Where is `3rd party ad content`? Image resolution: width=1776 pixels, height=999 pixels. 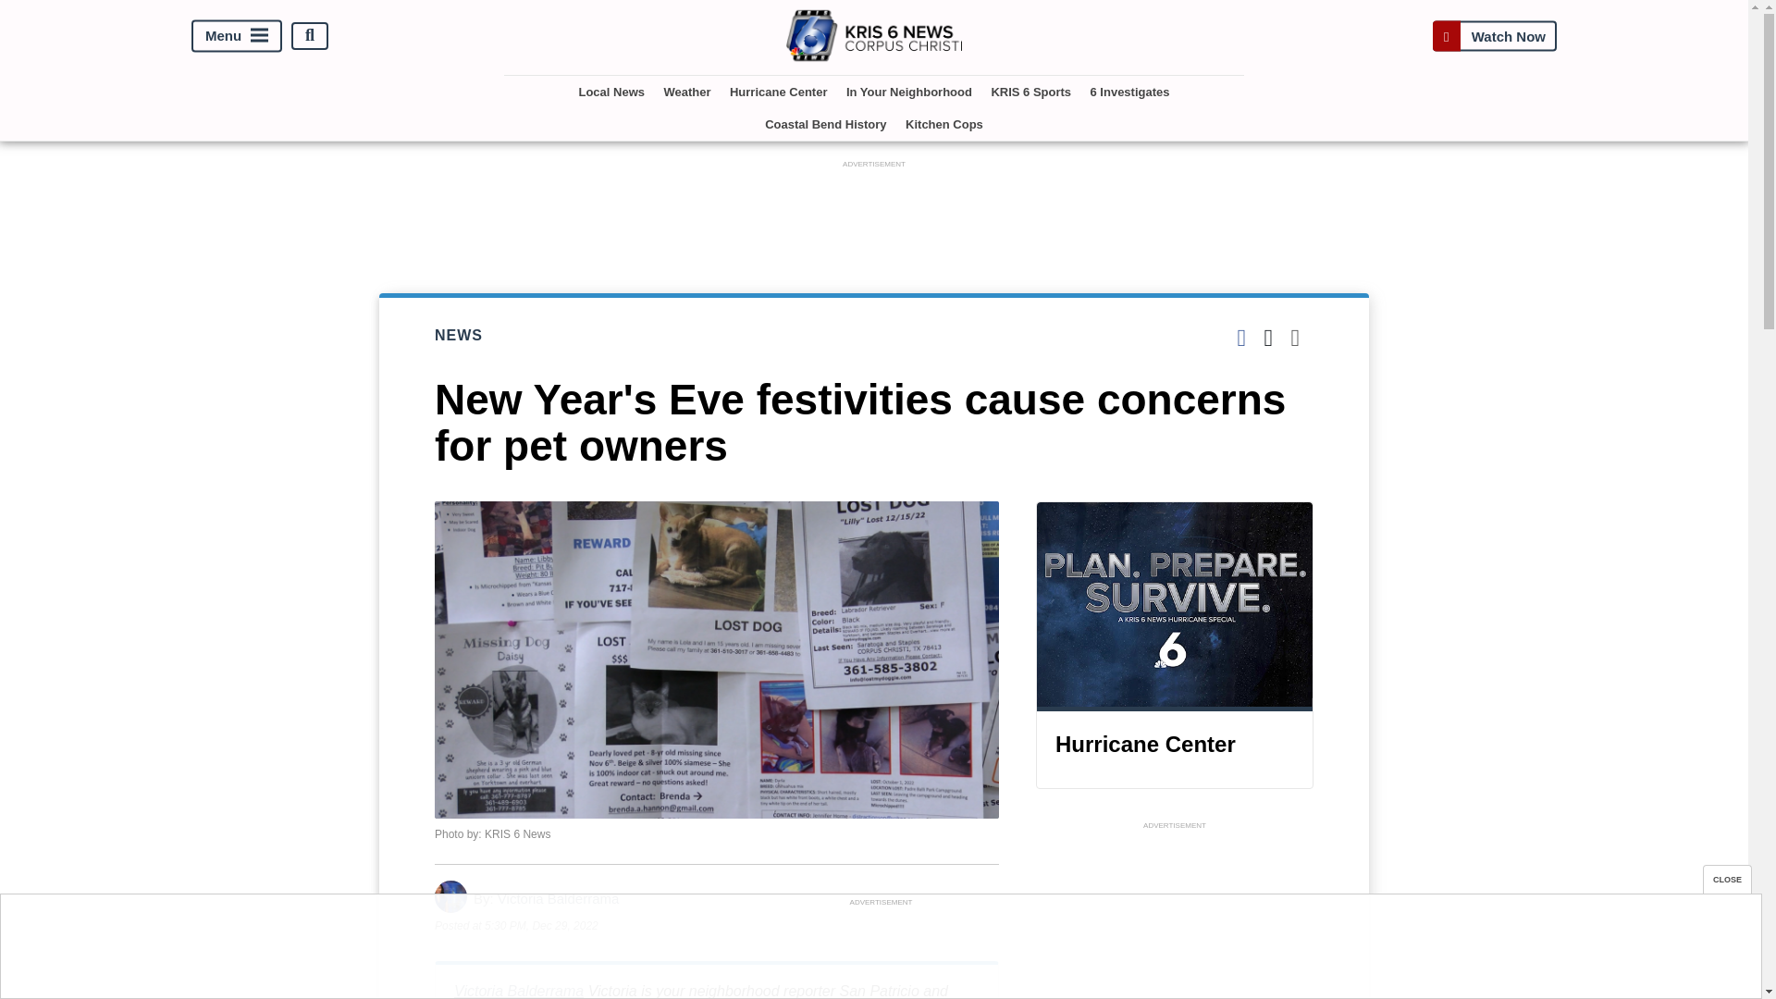
3rd party ad content is located at coordinates (874, 214).